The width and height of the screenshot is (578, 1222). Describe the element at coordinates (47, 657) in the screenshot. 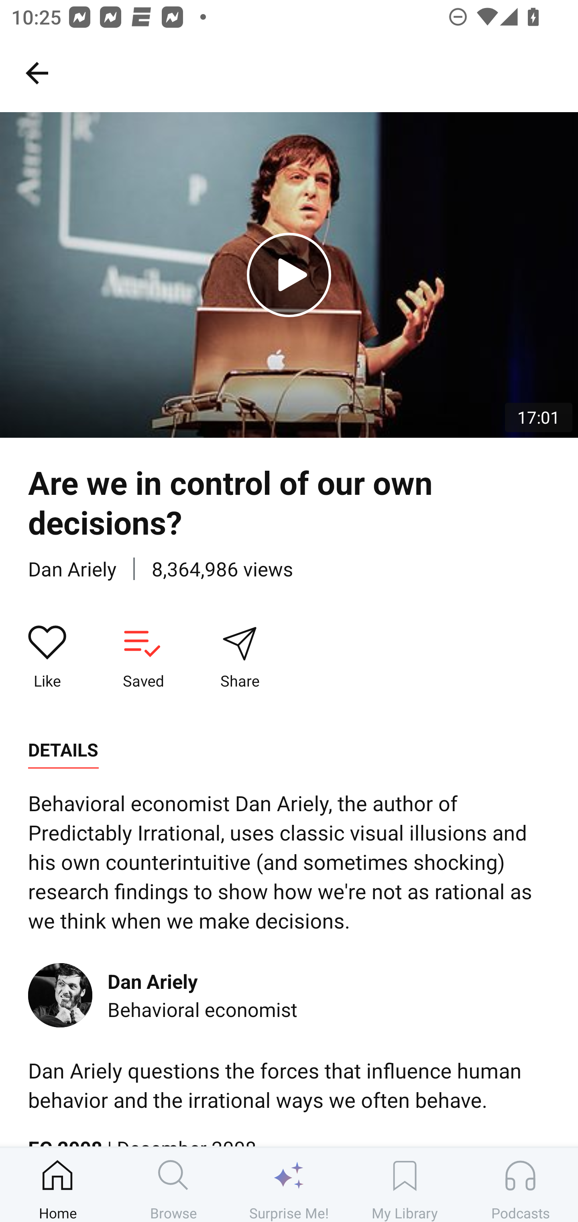

I see `Like` at that location.